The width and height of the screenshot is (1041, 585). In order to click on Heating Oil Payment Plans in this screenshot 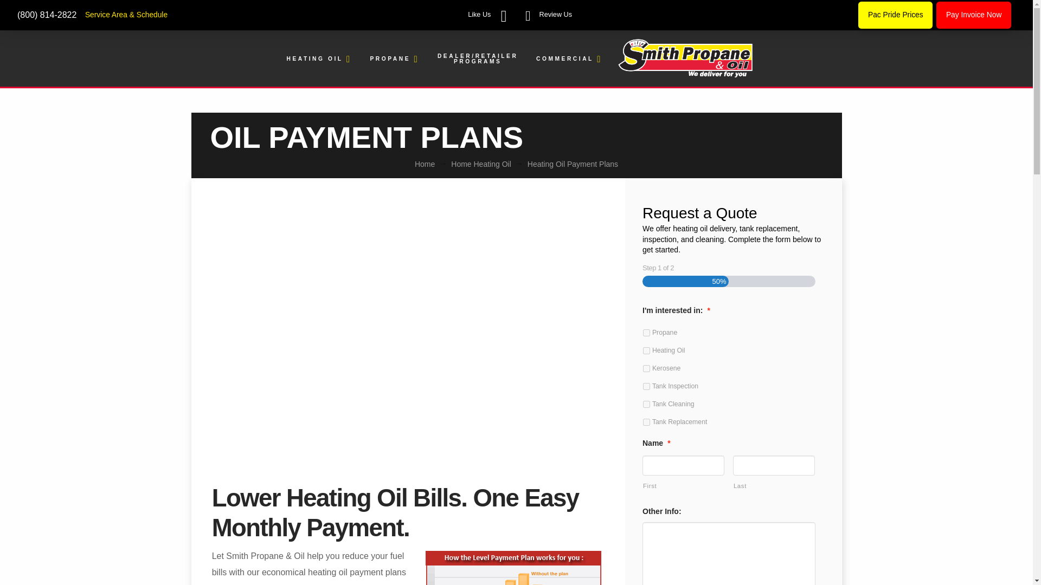, I will do `click(573, 164)`.